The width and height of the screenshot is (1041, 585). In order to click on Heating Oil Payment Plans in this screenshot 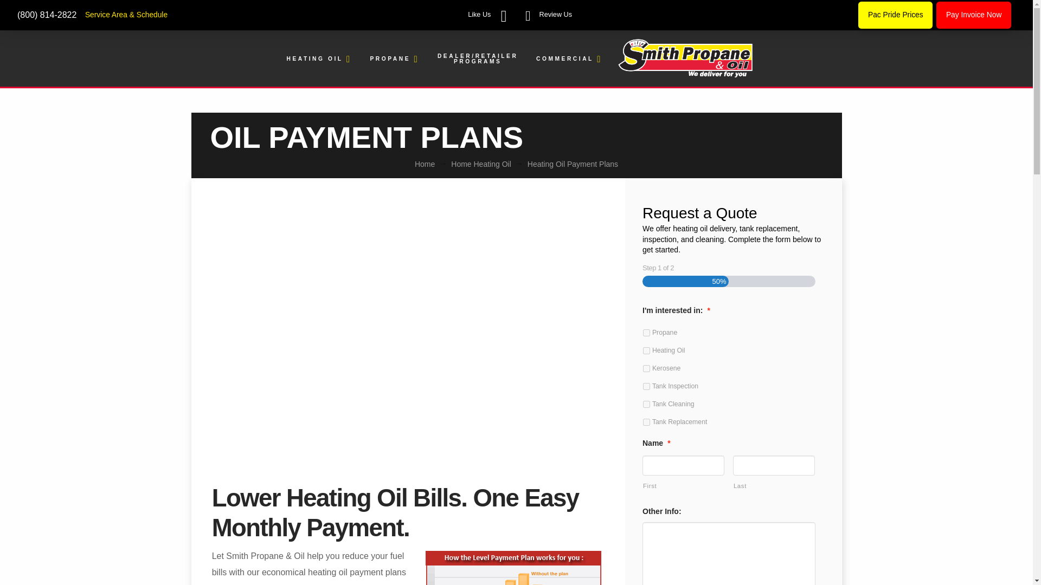, I will do `click(573, 164)`.